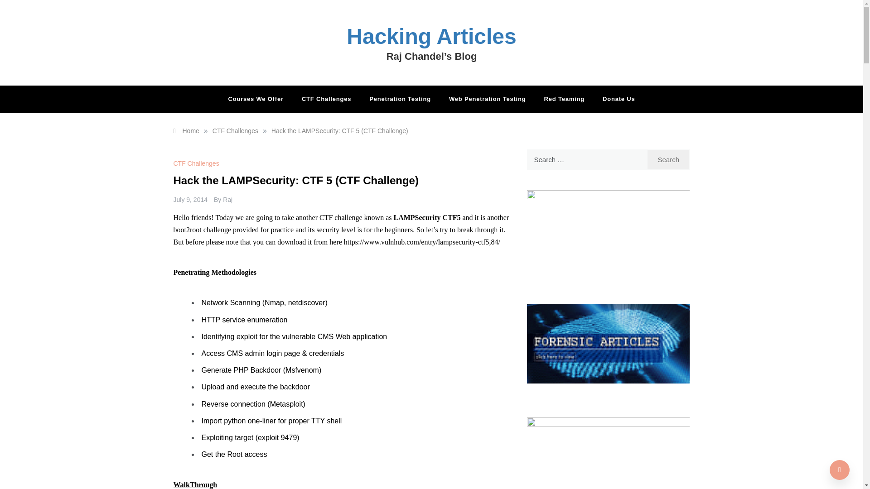 Image resolution: width=870 pixels, height=489 pixels. I want to click on Courses We Offer, so click(260, 99).